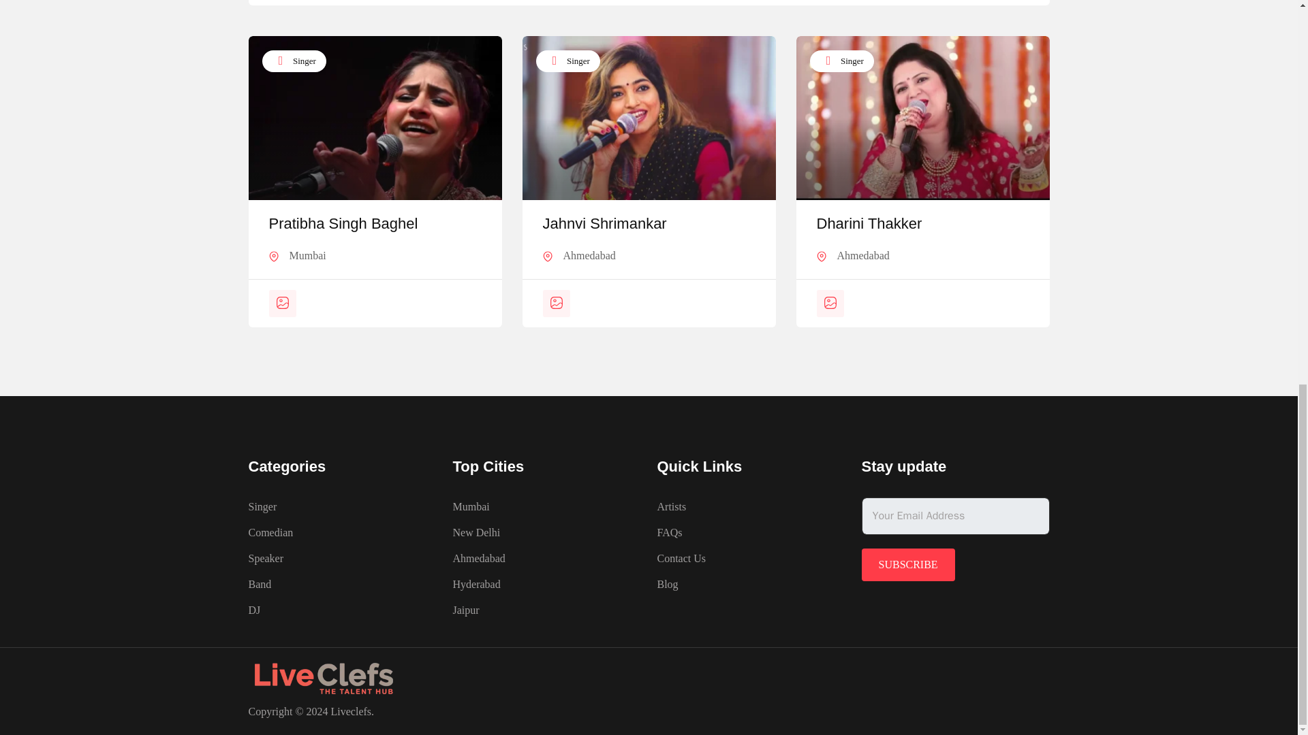  Describe the element at coordinates (294, 61) in the screenshot. I see ` Singer` at that location.